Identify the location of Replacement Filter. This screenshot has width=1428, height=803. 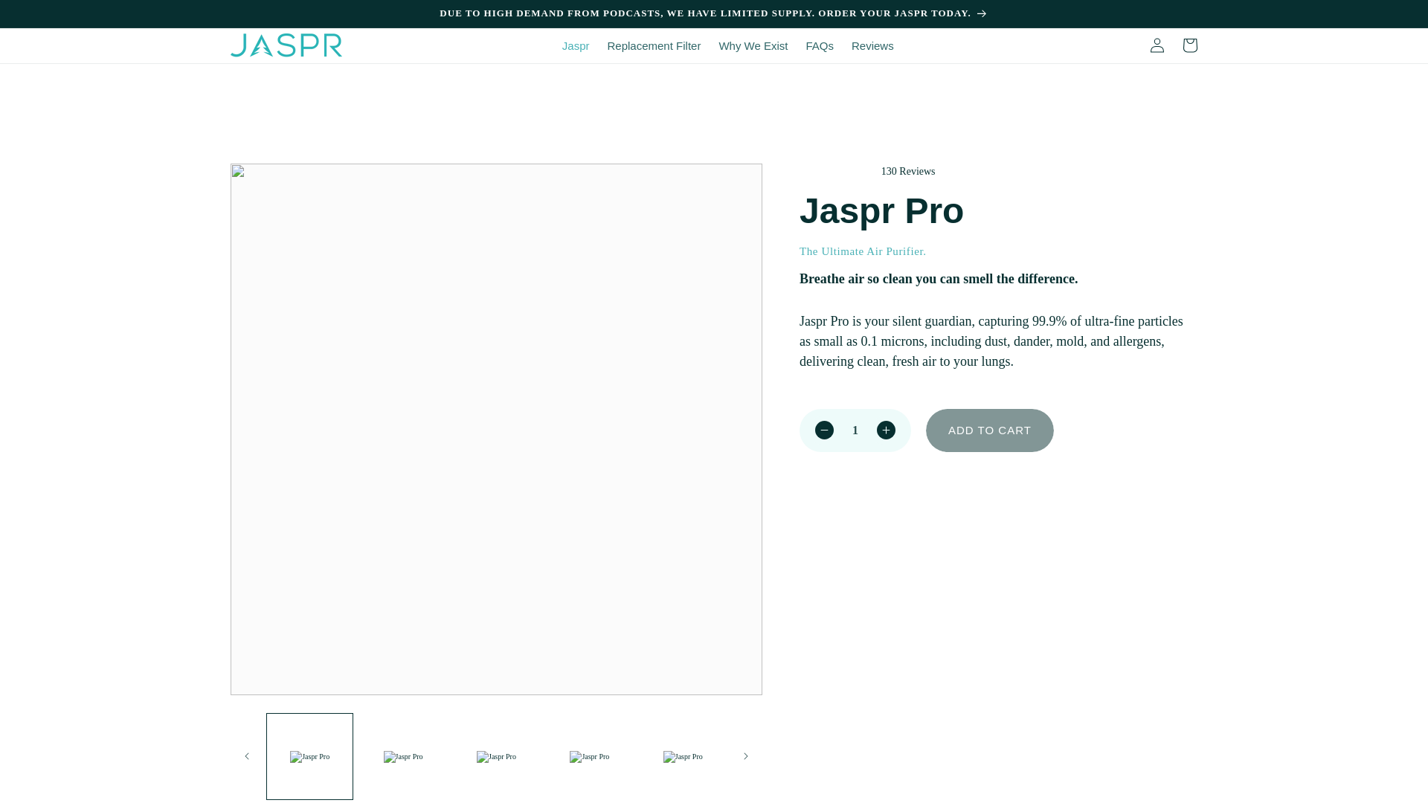
(654, 46).